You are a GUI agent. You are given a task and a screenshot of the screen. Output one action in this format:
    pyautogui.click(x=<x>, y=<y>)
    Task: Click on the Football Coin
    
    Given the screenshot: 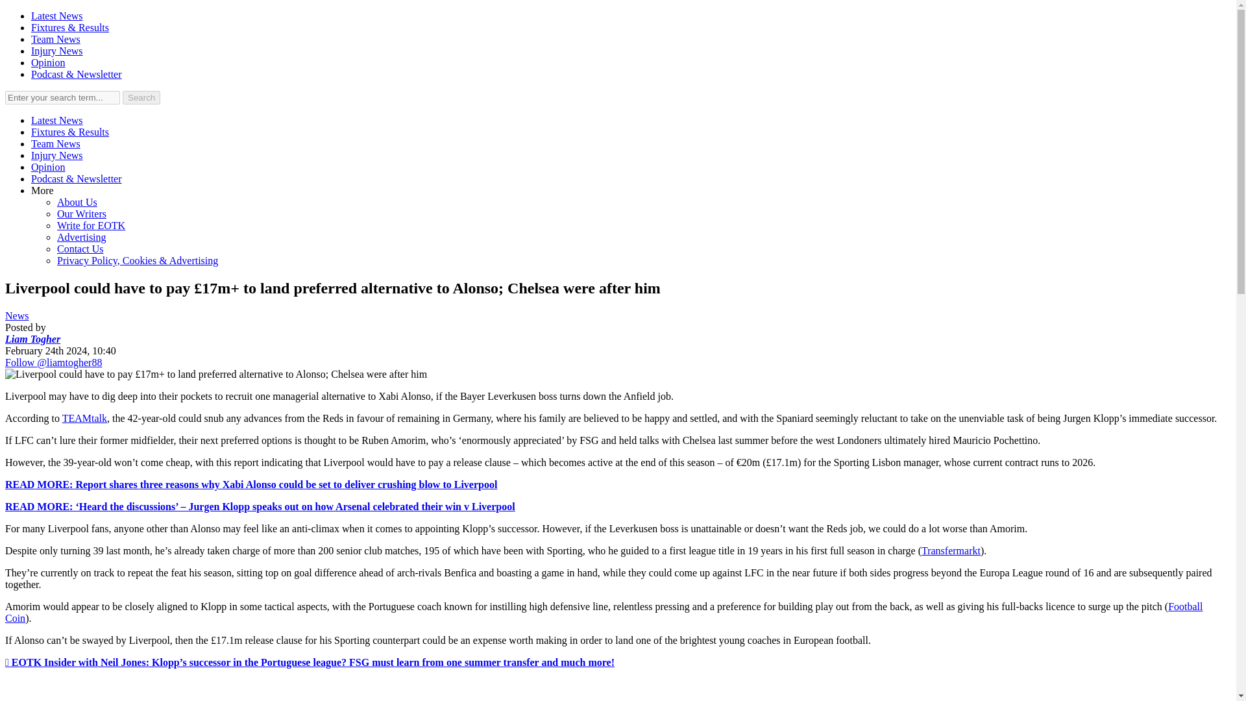 What is the action you would take?
    pyautogui.click(x=604, y=612)
    